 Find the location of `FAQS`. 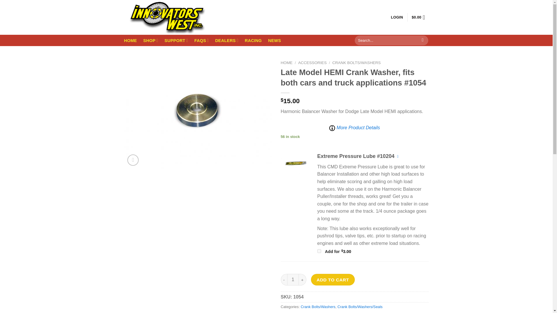

FAQS is located at coordinates (202, 40).